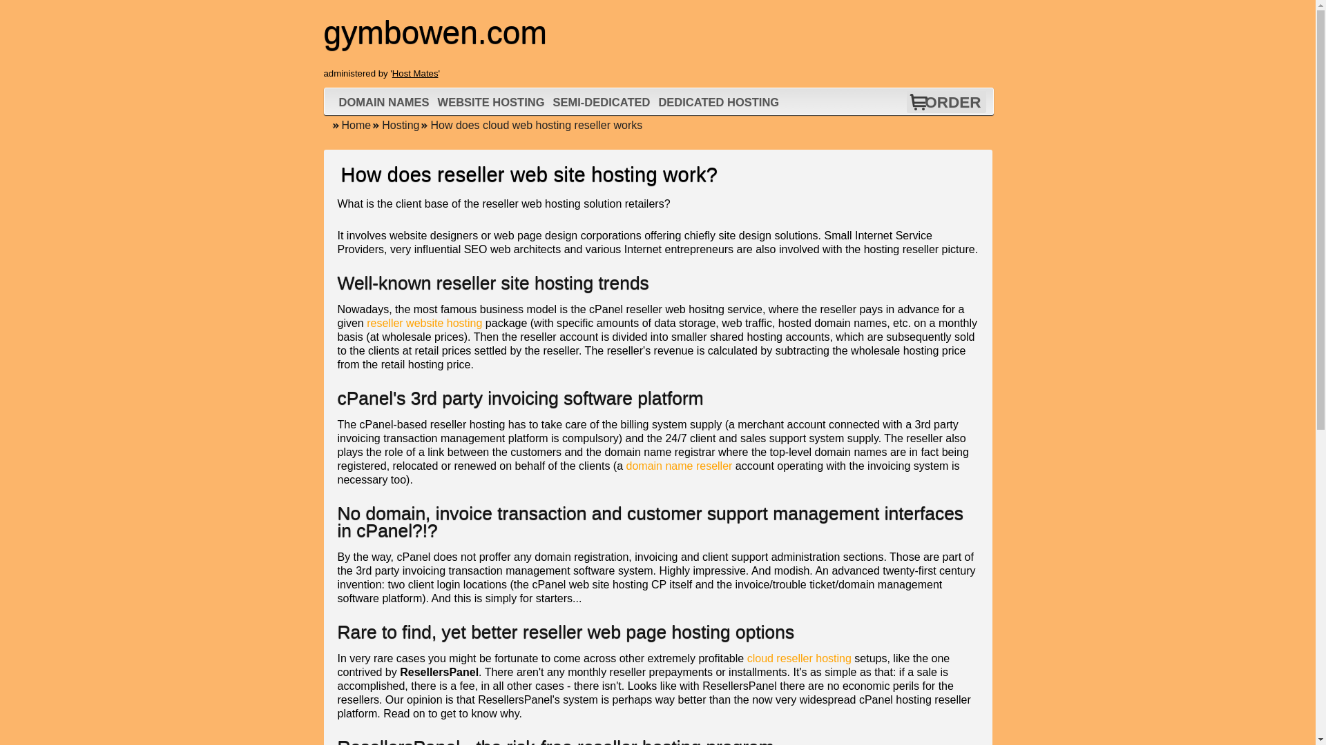  I want to click on Host Mates, so click(416, 73).